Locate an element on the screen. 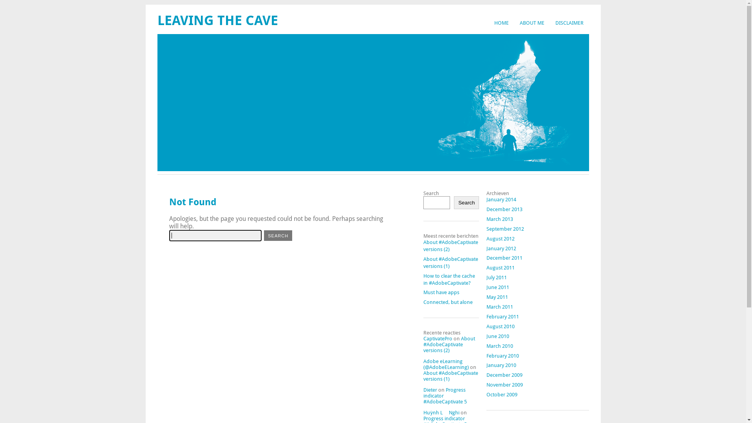 Image resolution: width=752 pixels, height=423 pixels. February 2010 is located at coordinates (503, 356).